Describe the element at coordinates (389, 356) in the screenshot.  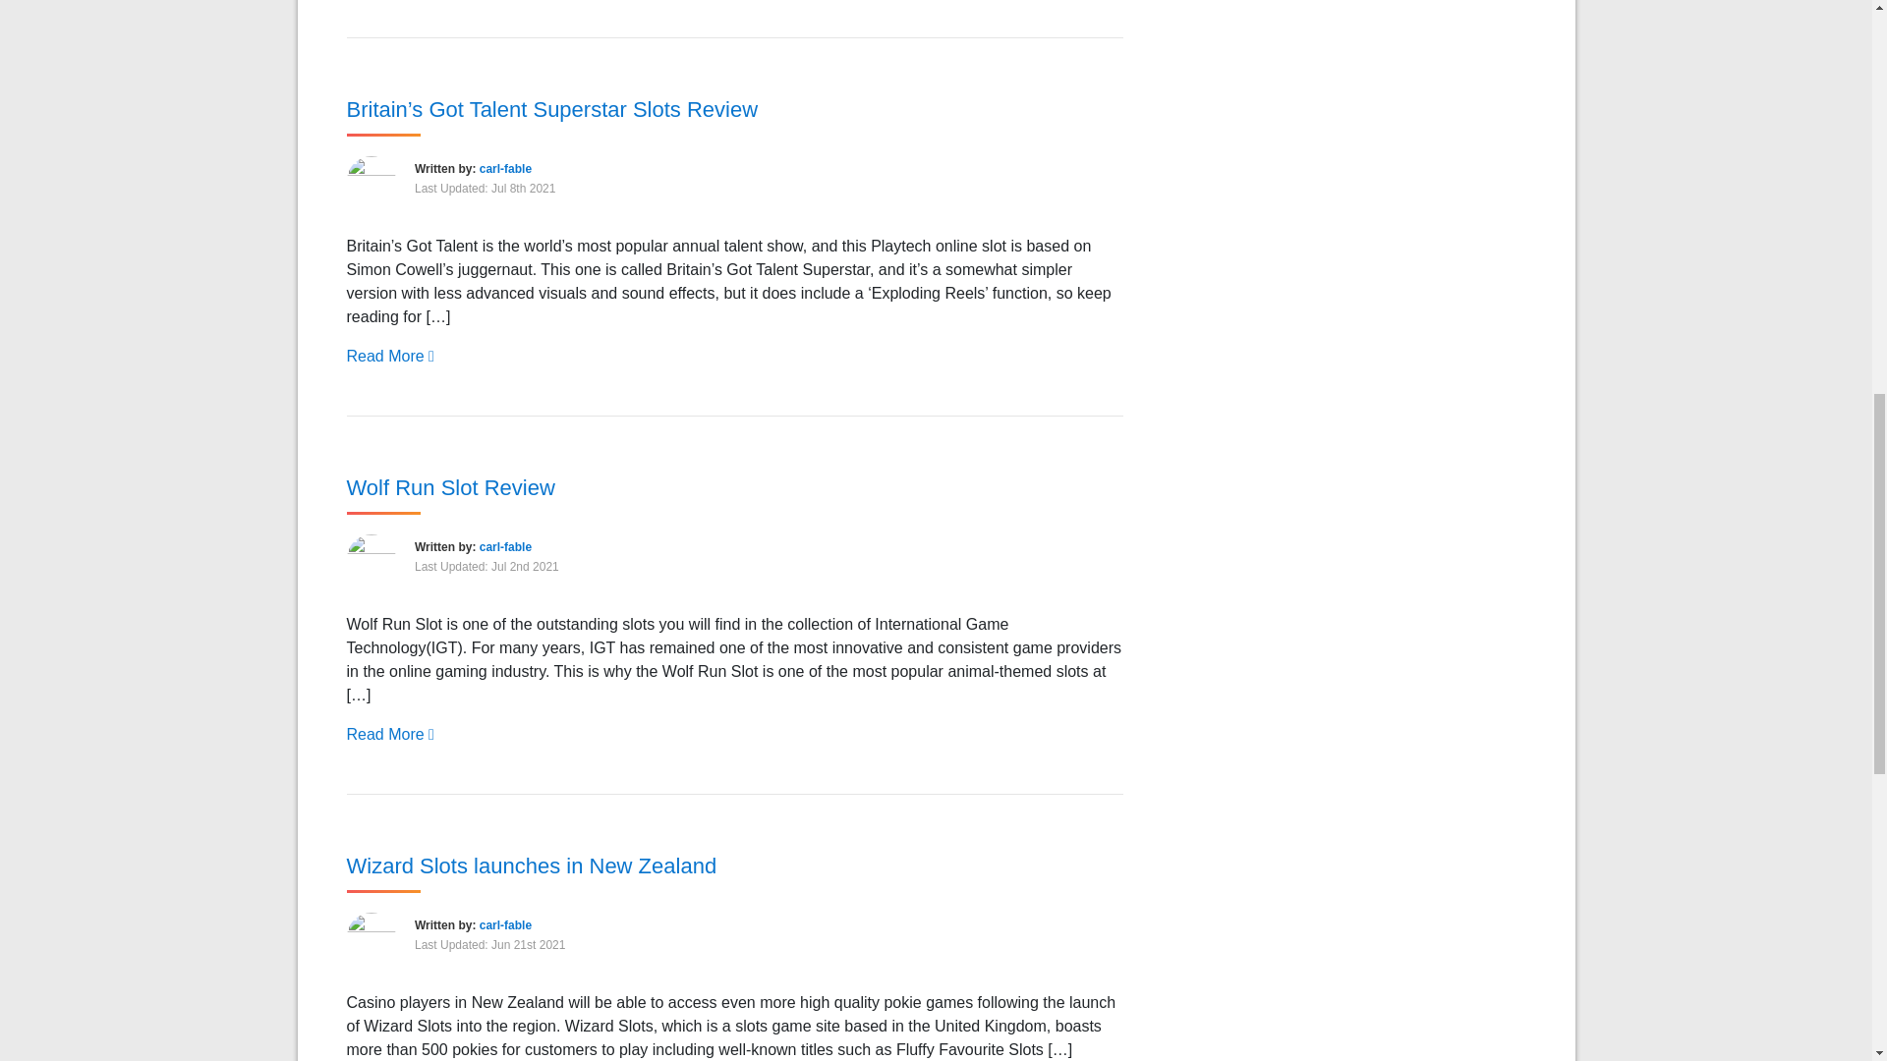
I see `Read More` at that location.